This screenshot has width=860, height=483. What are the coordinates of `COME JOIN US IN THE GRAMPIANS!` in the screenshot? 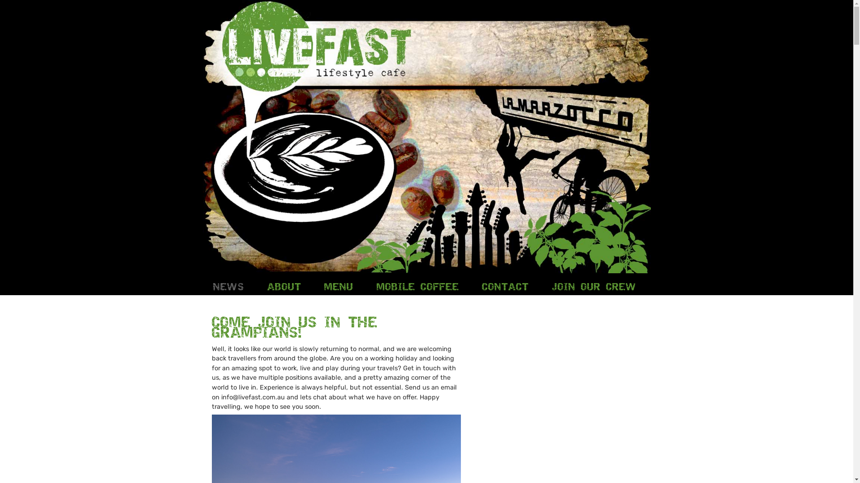 It's located at (294, 327).